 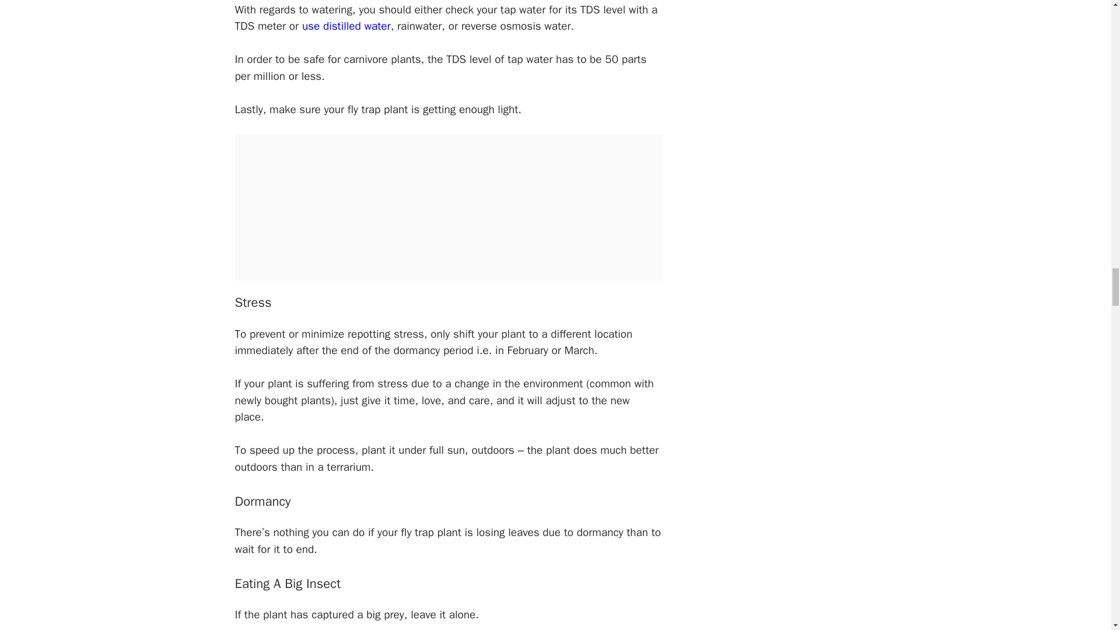 I want to click on use distilled water, so click(x=346, y=26).